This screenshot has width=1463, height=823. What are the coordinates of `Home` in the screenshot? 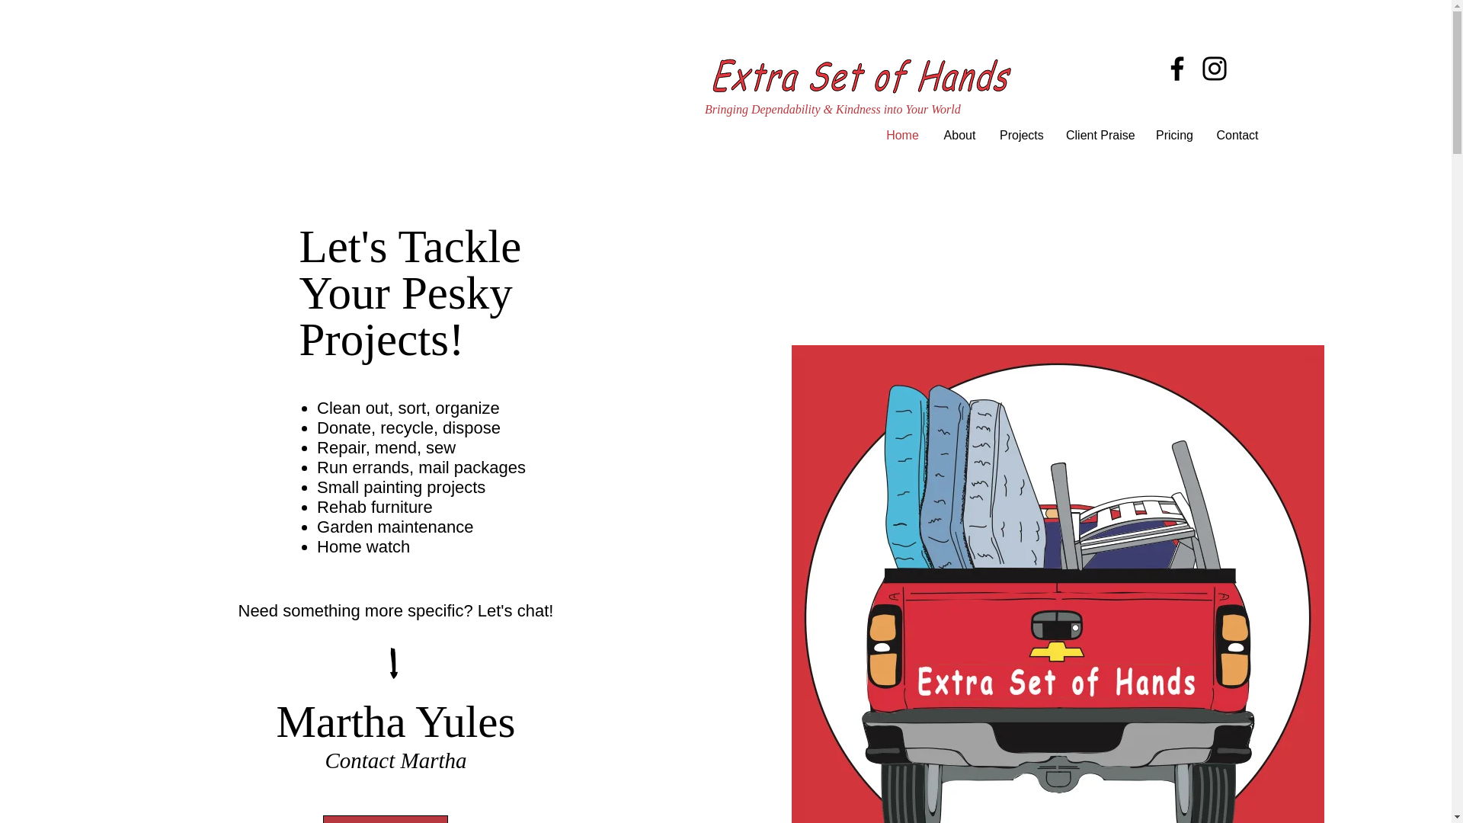 It's located at (902, 136).